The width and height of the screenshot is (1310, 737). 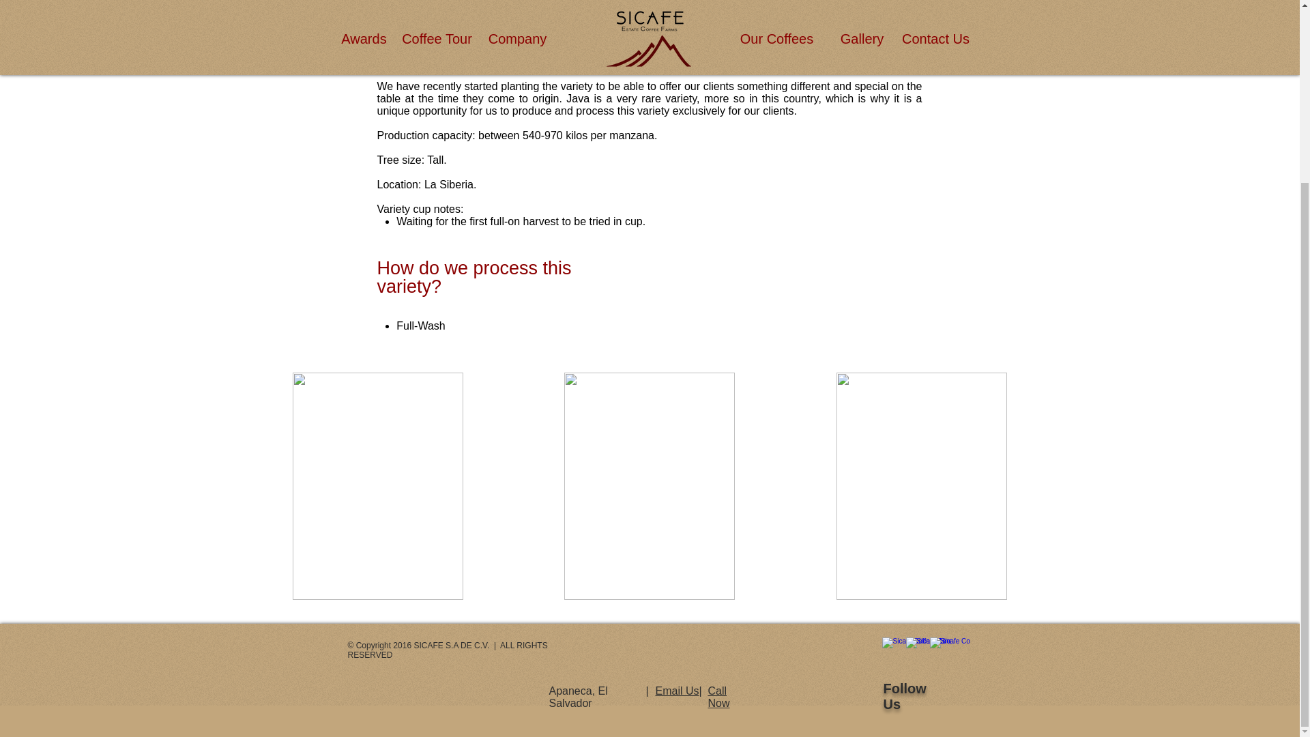 I want to click on Call Now, so click(x=719, y=697).